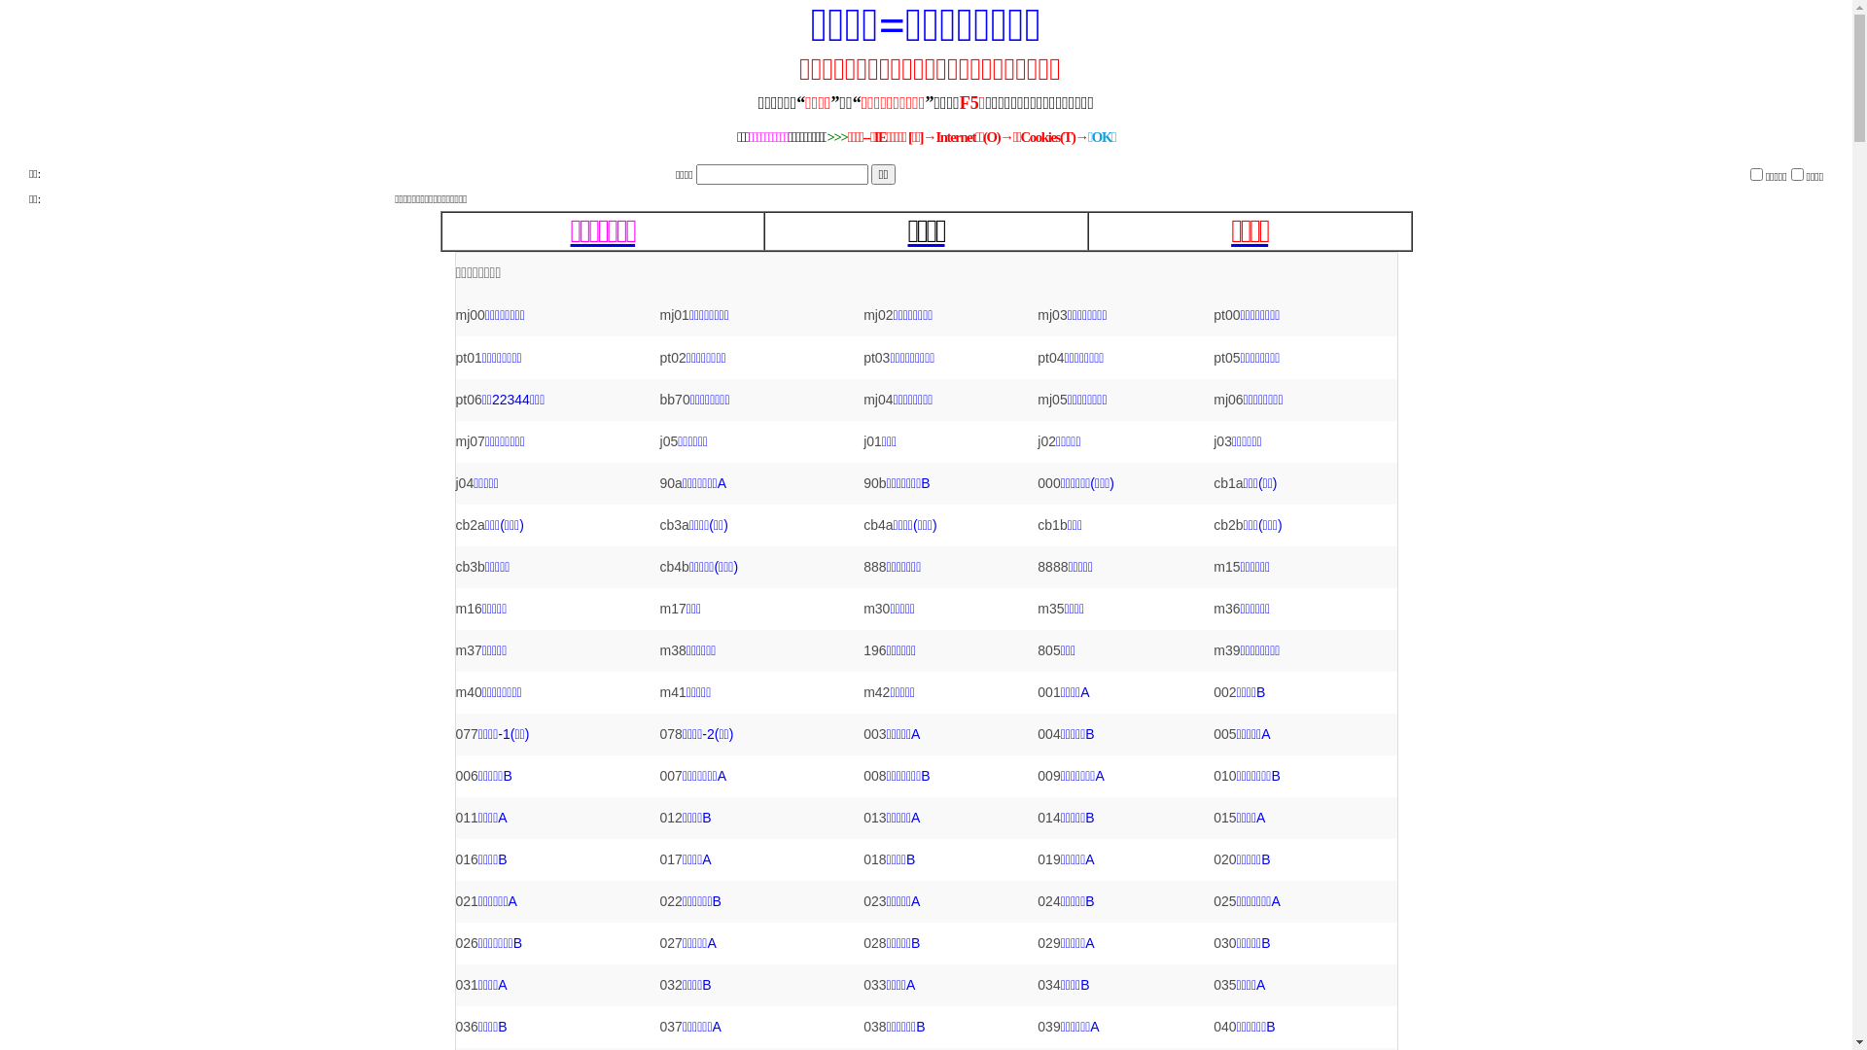 The image size is (1867, 1050). What do you see at coordinates (671, 901) in the screenshot?
I see `022` at bounding box center [671, 901].